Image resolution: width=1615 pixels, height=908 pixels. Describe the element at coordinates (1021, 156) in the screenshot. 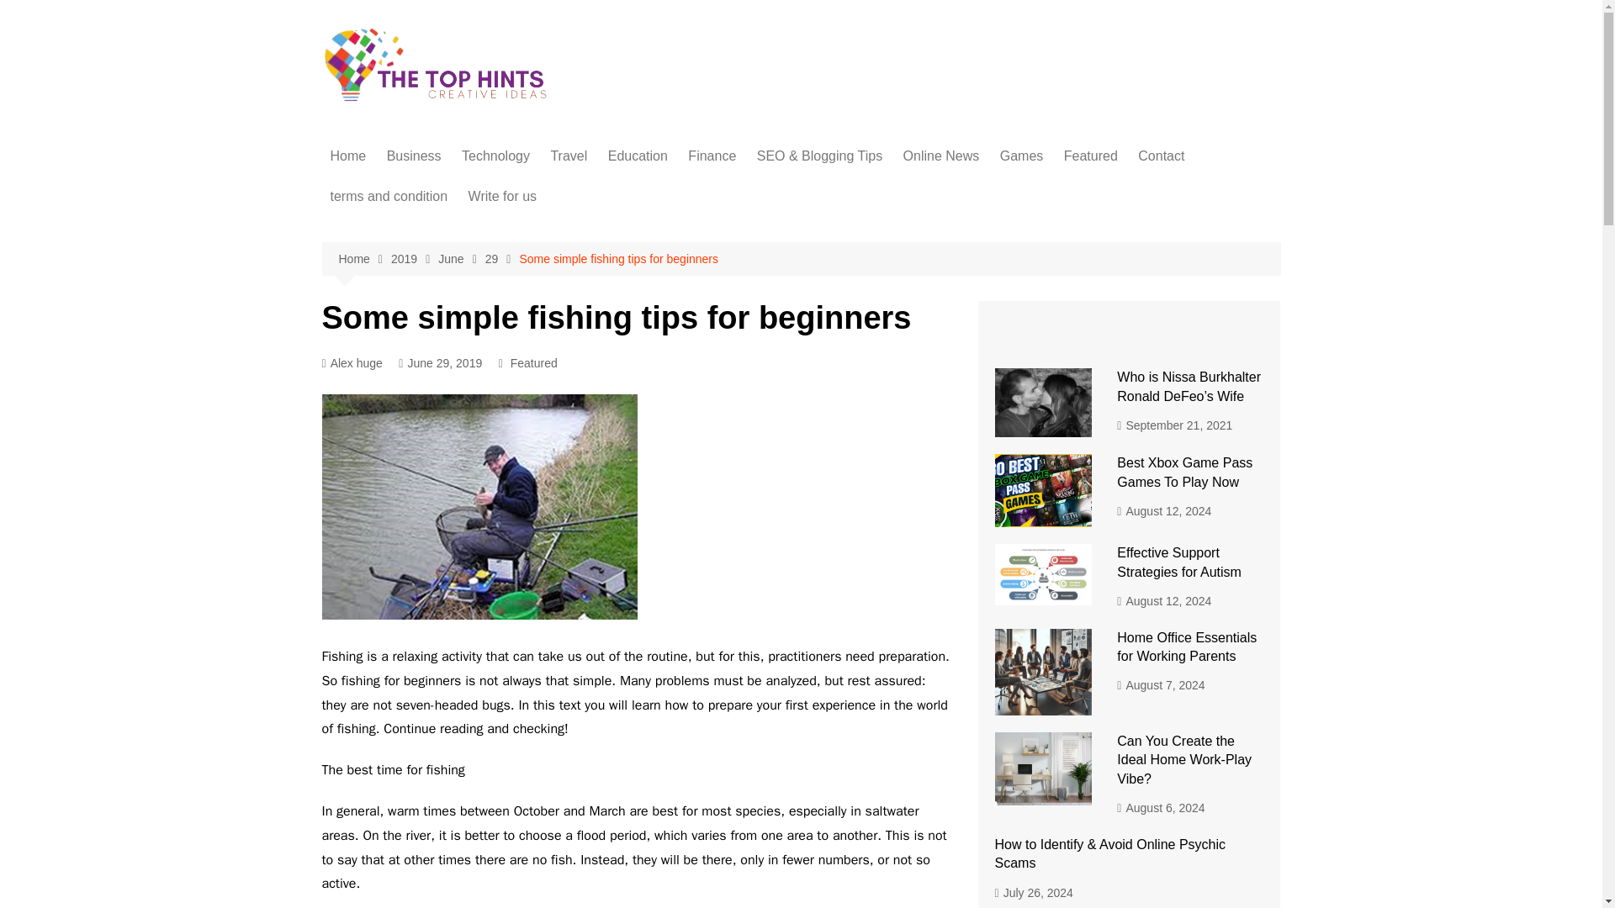

I see `Games` at that location.